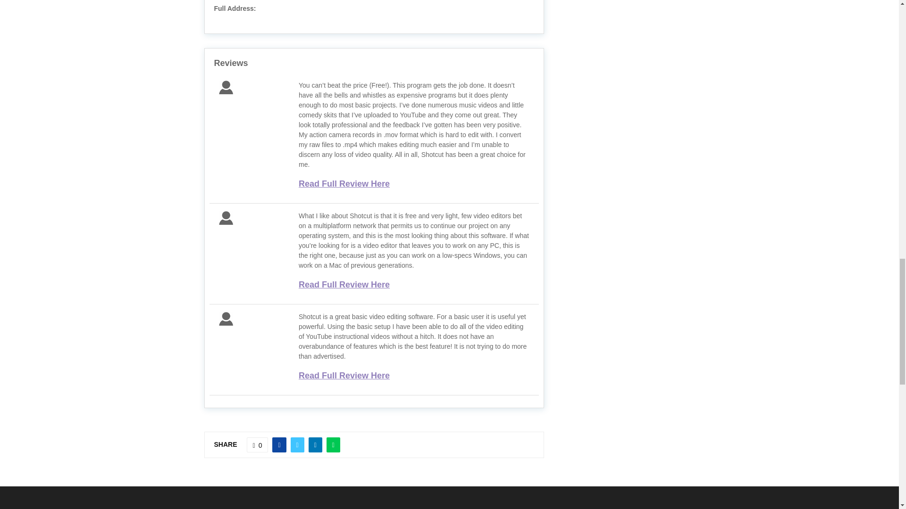 The image size is (906, 509). What do you see at coordinates (344, 184) in the screenshot?
I see `Read Full Review Here` at bounding box center [344, 184].